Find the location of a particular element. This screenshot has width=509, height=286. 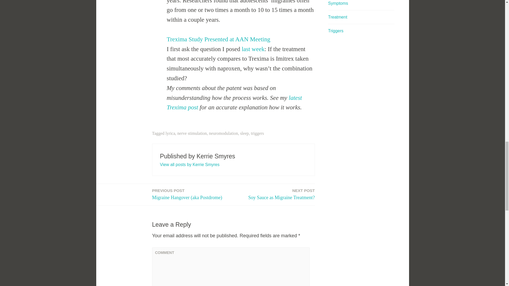

sleep is located at coordinates (223, 133).